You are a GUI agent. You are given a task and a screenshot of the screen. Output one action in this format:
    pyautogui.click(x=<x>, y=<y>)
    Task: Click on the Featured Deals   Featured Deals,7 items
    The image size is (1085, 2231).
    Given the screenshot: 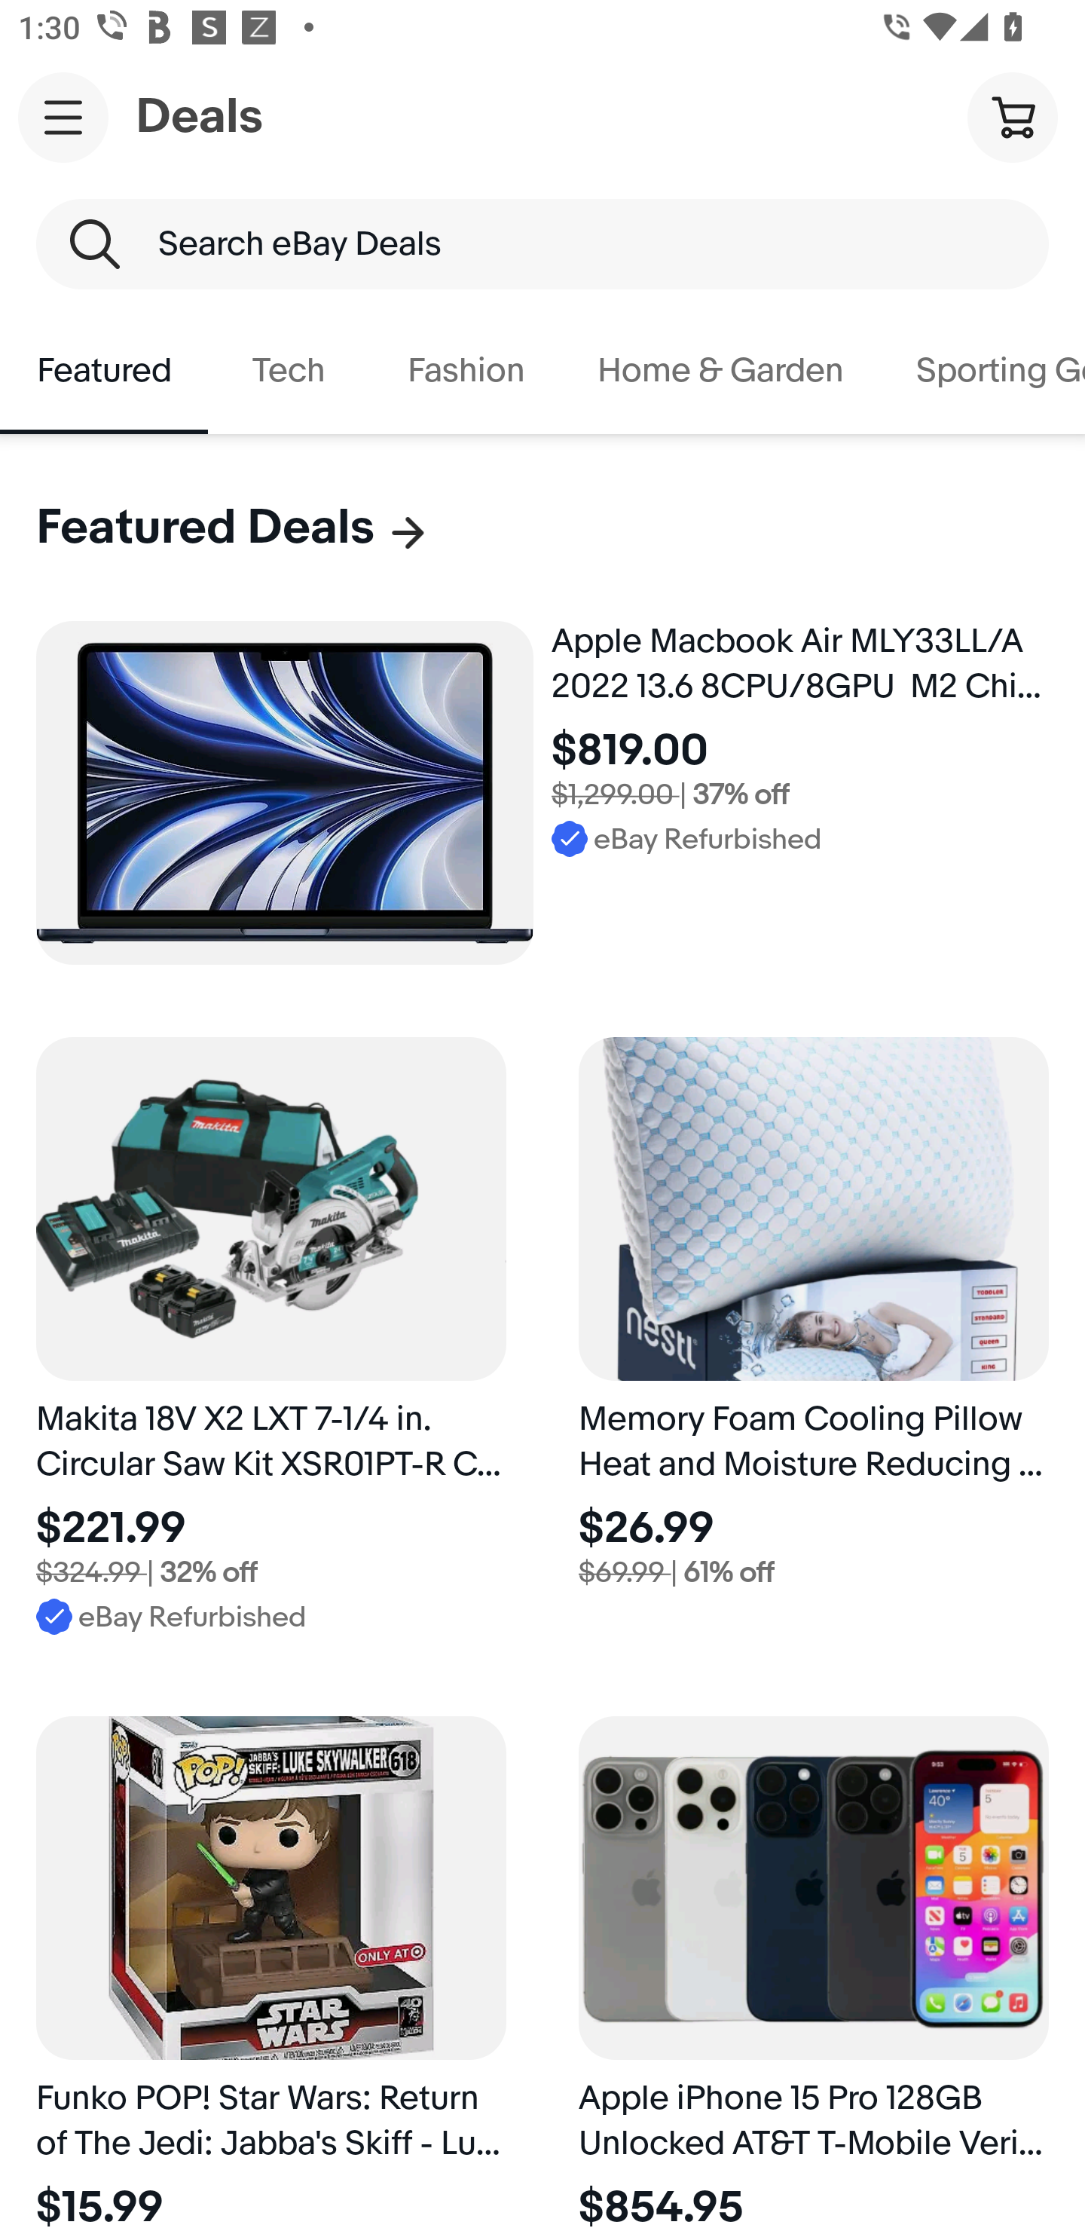 What is the action you would take?
    pyautogui.click(x=233, y=528)
    